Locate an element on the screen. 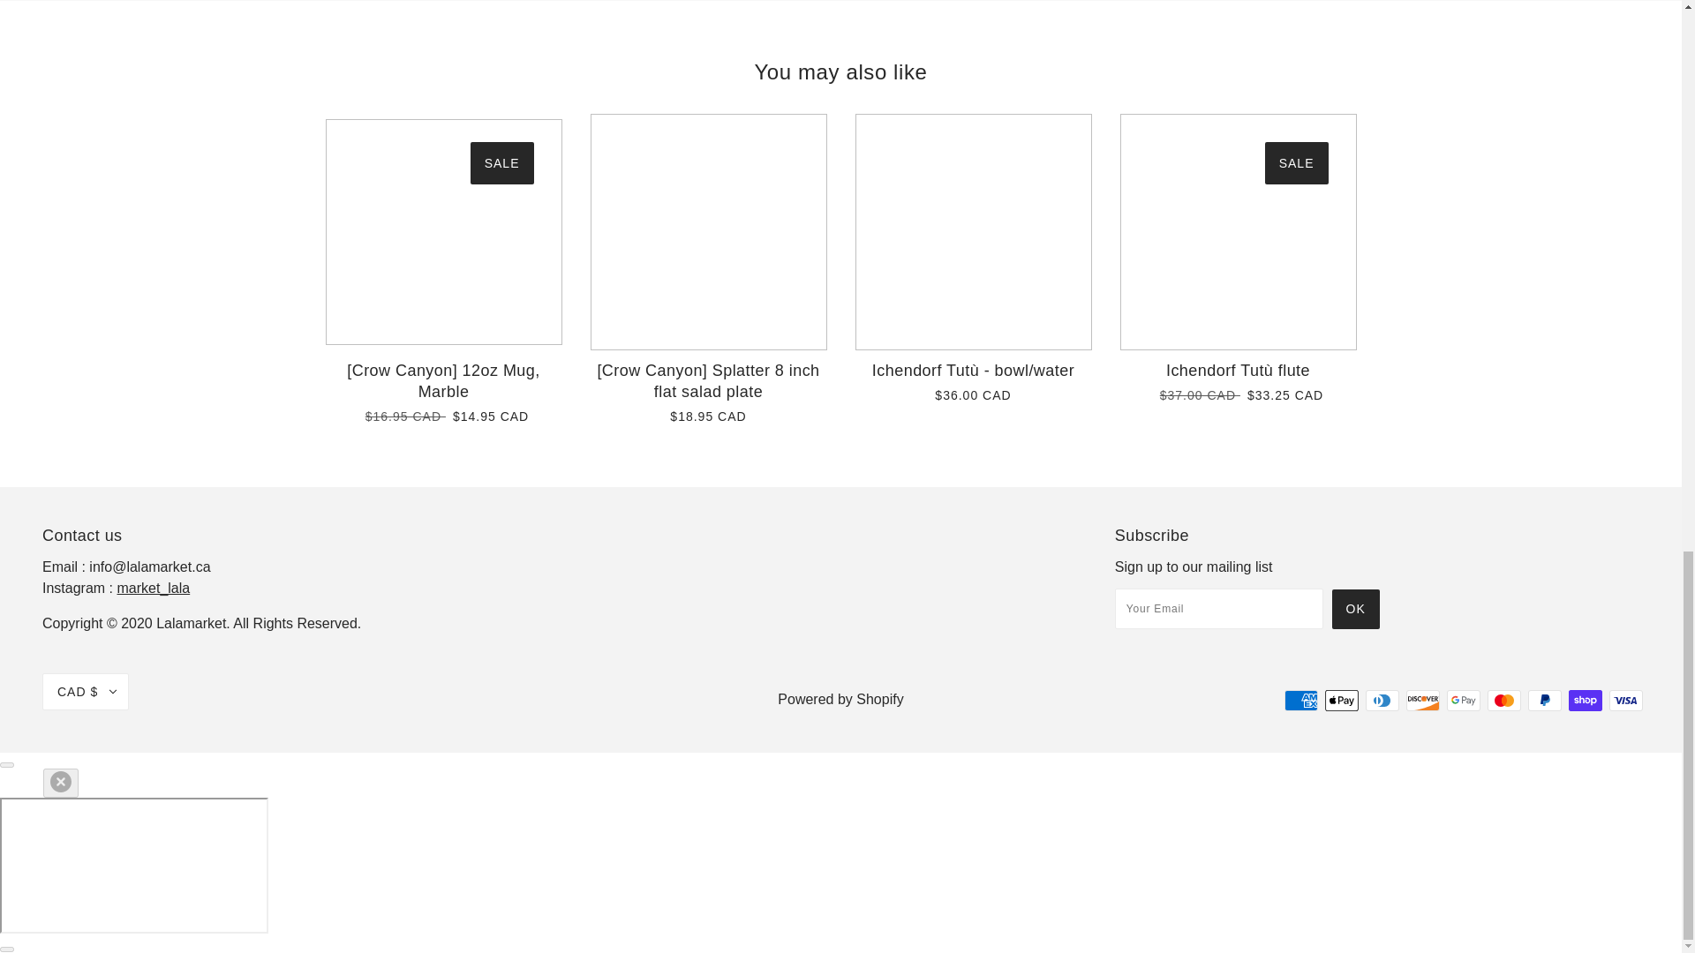  Ok is located at coordinates (1356, 609).